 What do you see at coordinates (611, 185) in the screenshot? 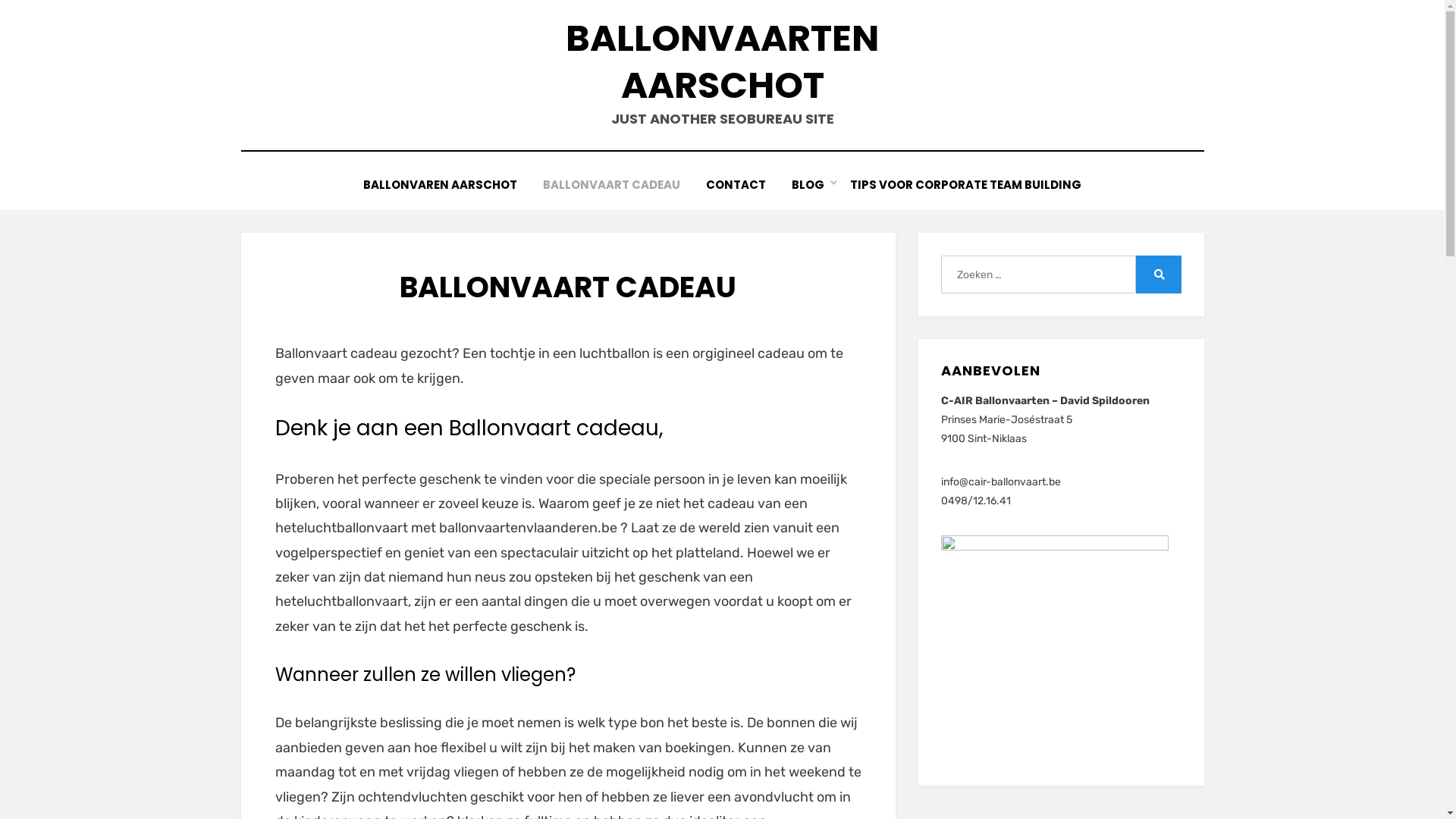
I see `BALLONVAART CADEAU` at bounding box center [611, 185].